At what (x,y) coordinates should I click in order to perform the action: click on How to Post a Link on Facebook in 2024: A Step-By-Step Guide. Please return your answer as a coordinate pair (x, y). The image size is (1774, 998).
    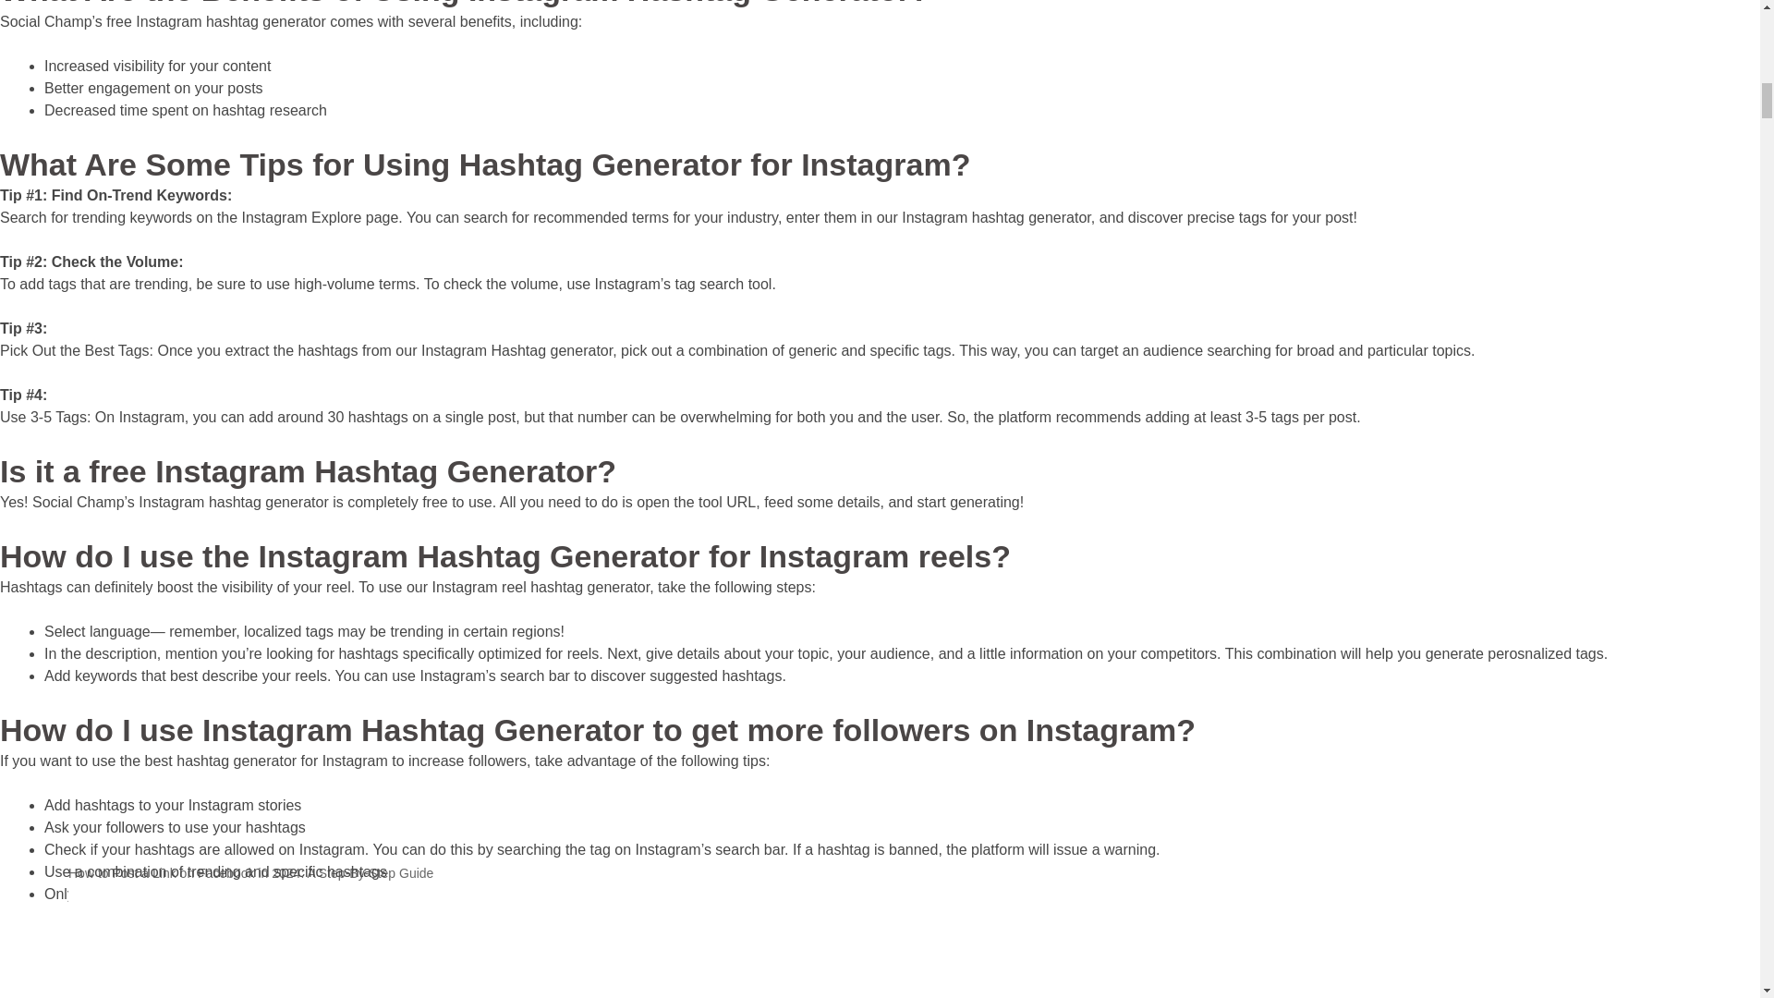
    Looking at the image, I should click on (250, 872).